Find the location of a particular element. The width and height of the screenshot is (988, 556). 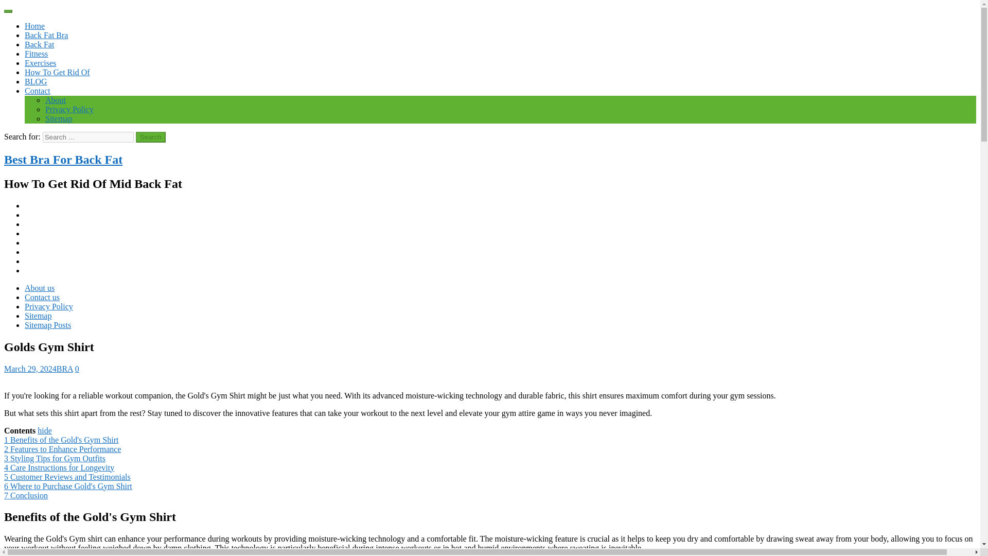

About is located at coordinates (56, 100).